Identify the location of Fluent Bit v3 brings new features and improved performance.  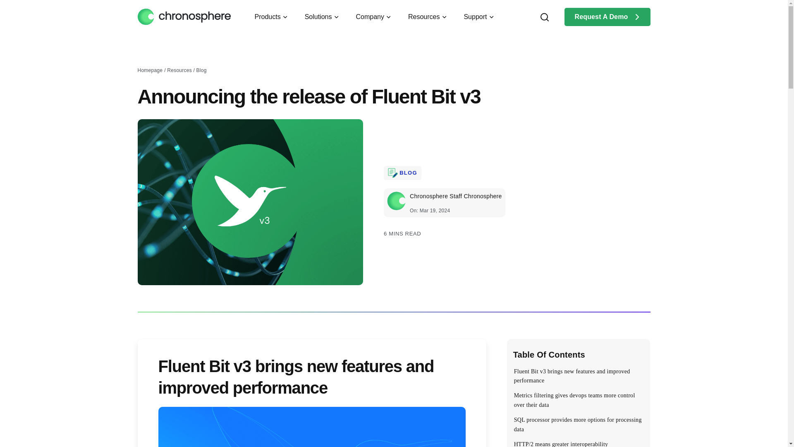
(577, 376).